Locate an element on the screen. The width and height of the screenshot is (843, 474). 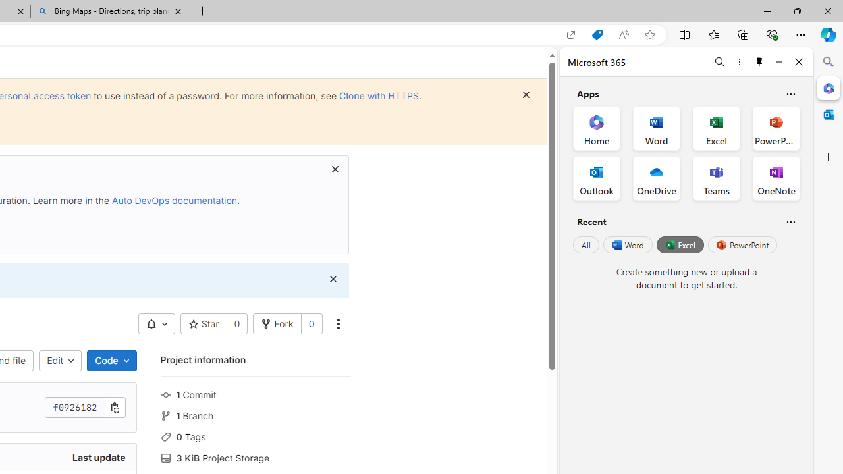
Settings and more (Alt+F) is located at coordinates (801, 34).